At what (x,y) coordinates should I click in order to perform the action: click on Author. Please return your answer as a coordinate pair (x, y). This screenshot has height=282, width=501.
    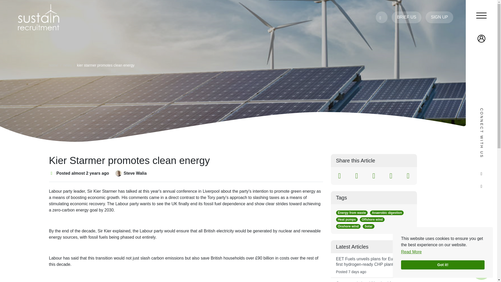
    Looking at the image, I should click on (118, 173).